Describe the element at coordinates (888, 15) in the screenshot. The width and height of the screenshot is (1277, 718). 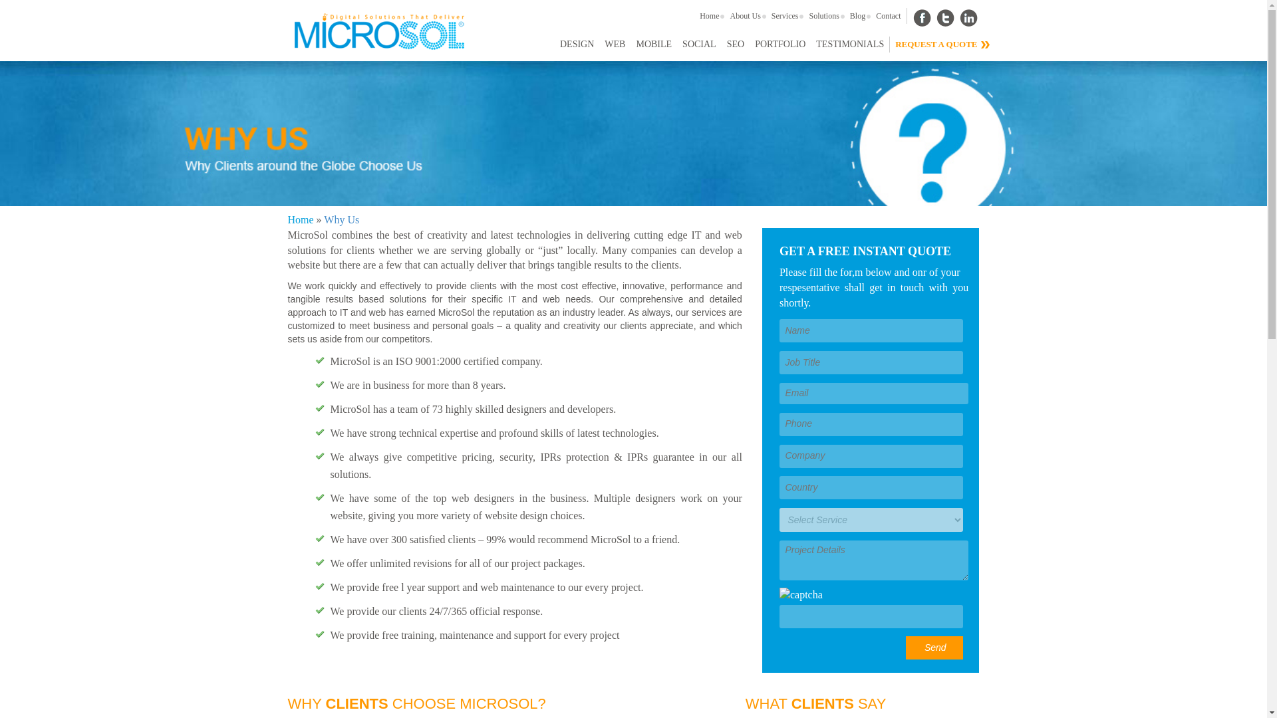
I see `Contact` at that location.